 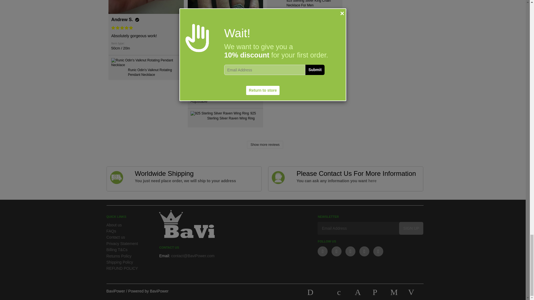 What do you see at coordinates (323, 251) in the screenshot?
I see `BaviPower on Twitter` at bounding box center [323, 251].